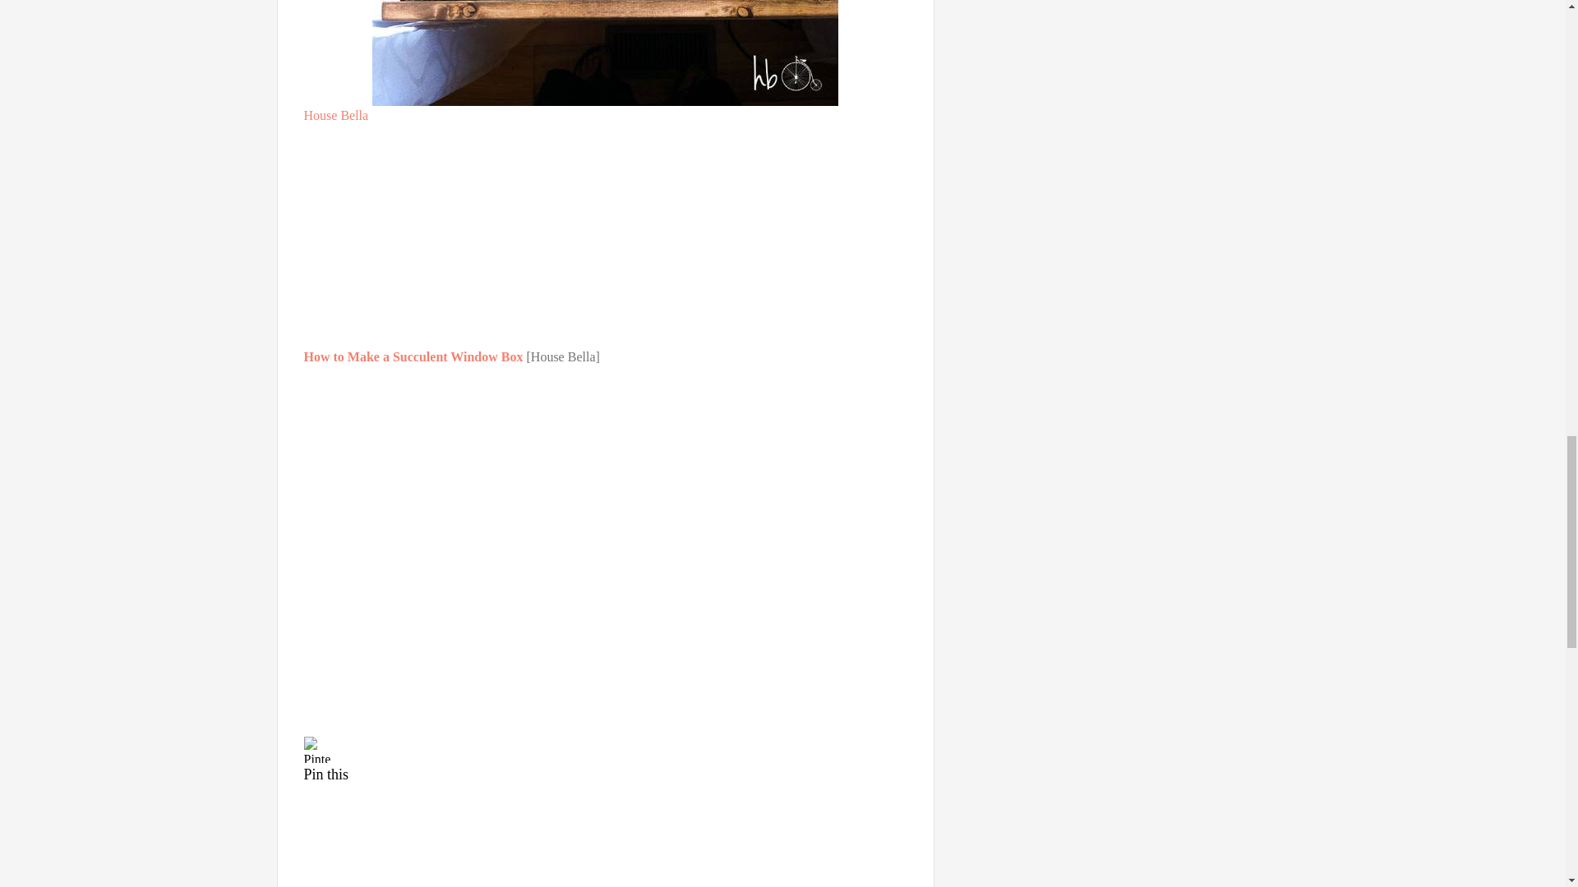 The width and height of the screenshot is (1578, 887). Describe the element at coordinates (416, 356) in the screenshot. I see `How to Make a Succulent Window Box` at that location.